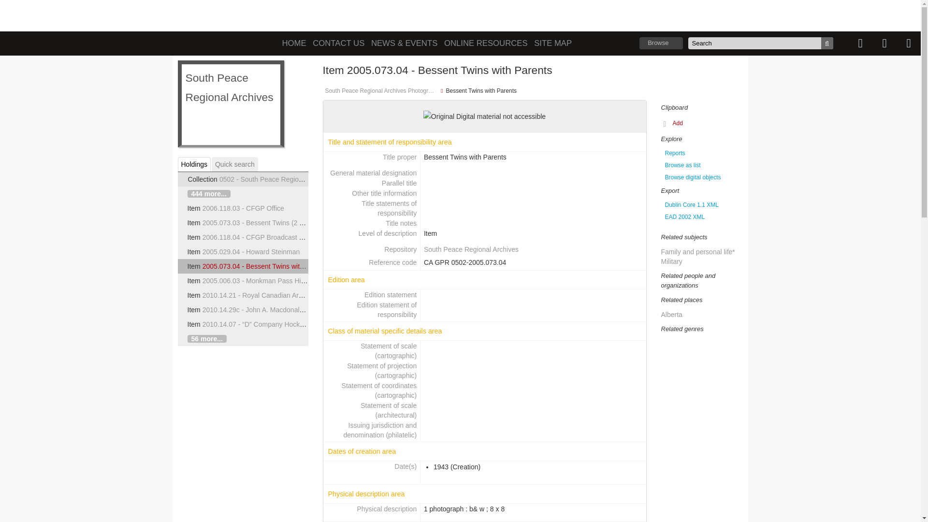  I want to click on Facebook, so click(403, 16).